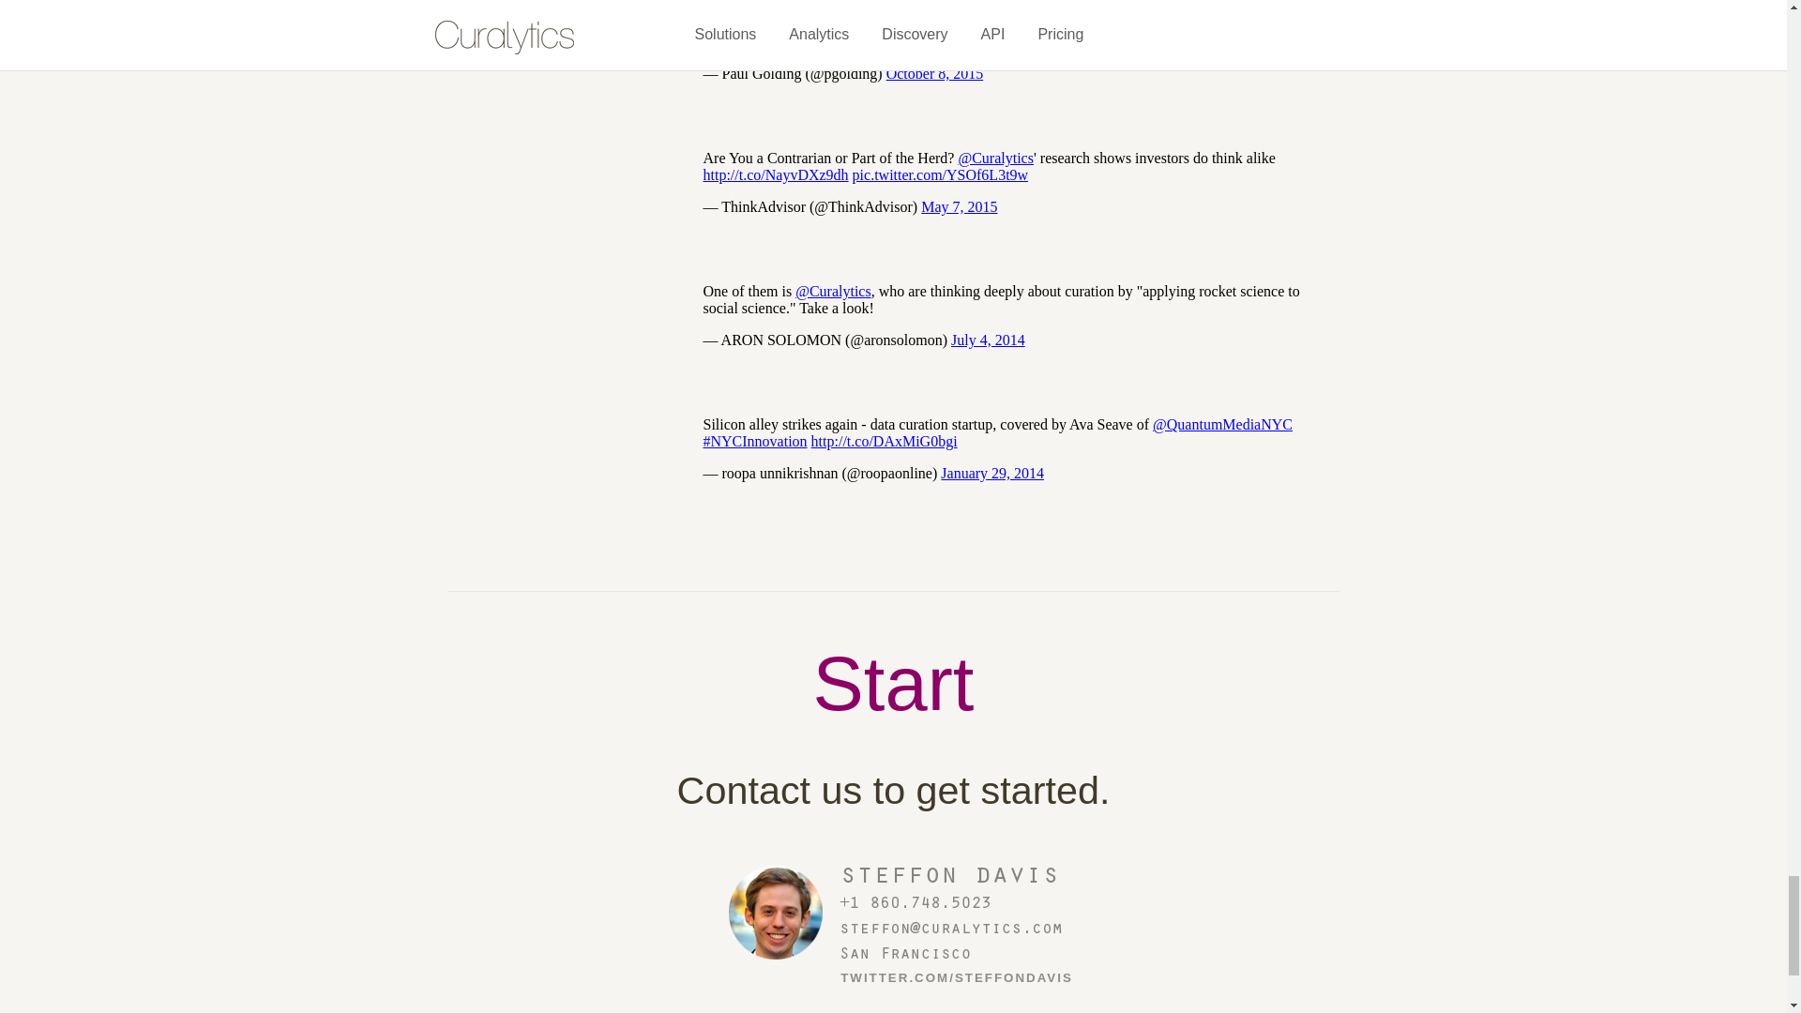 This screenshot has height=1013, width=1801. Describe the element at coordinates (992, 473) in the screenshot. I see `January 29, 2014` at that location.